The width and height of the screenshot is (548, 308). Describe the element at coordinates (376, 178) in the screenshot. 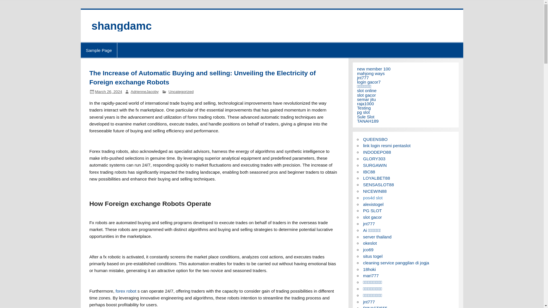

I see `LOYALBET88` at that location.